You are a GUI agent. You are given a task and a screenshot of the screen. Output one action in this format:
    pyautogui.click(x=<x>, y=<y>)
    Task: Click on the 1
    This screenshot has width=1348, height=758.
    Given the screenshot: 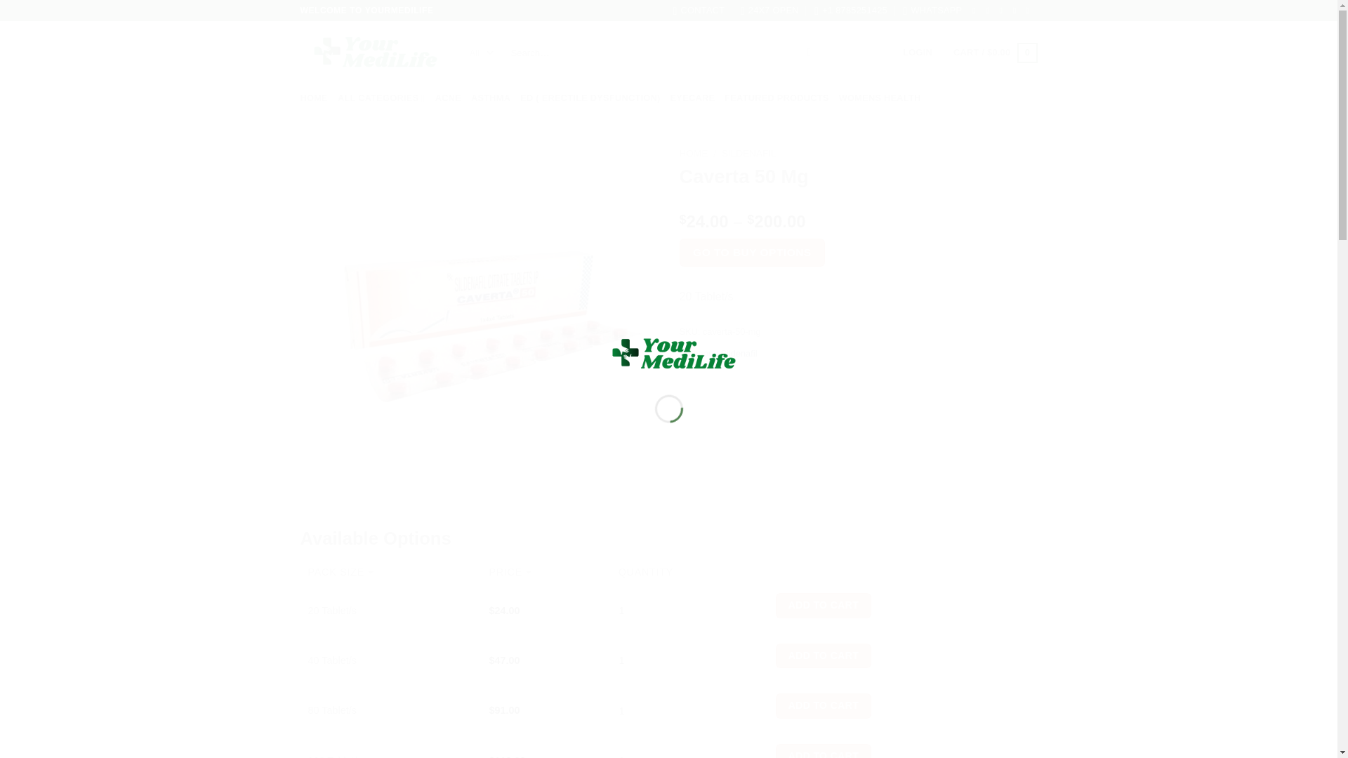 What is the action you would take?
    pyautogui.click(x=636, y=610)
    